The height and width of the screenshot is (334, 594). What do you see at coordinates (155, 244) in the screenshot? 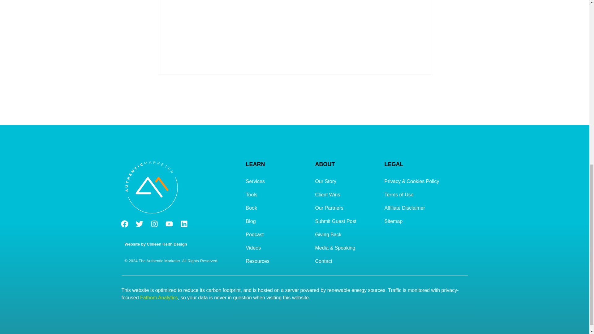
I see `Website by Colleen Keith Design` at bounding box center [155, 244].